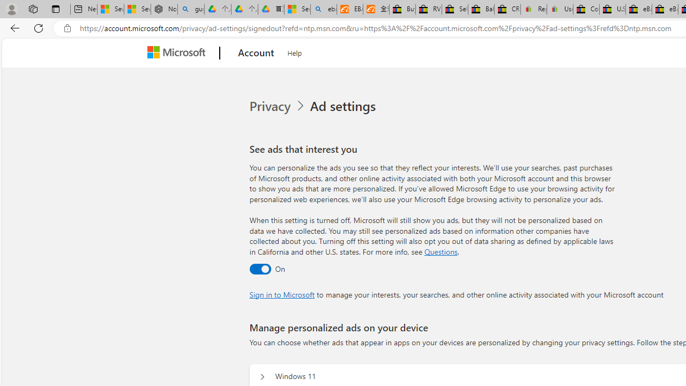 This screenshot has width=686, height=386. I want to click on User Privacy Notice | eBay, so click(560, 10).